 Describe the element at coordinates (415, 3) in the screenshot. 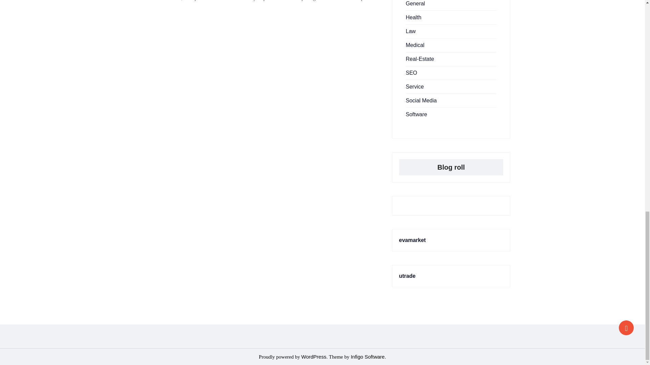

I see `General` at that location.